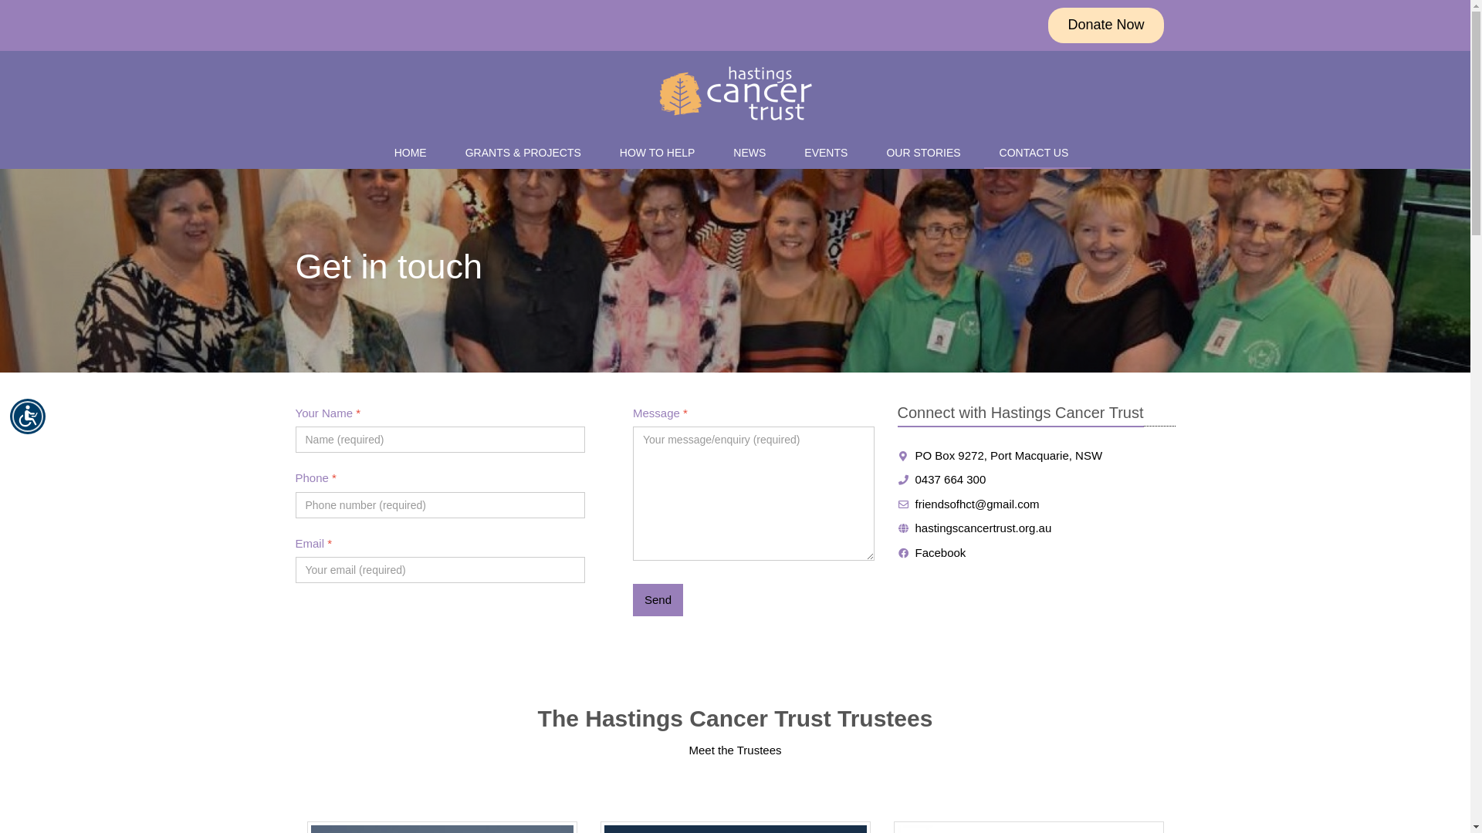 The width and height of the screenshot is (1482, 833). What do you see at coordinates (1000, 455) in the screenshot?
I see `PO Box 9272, Port Macquarie, NSW` at bounding box center [1000, 455].